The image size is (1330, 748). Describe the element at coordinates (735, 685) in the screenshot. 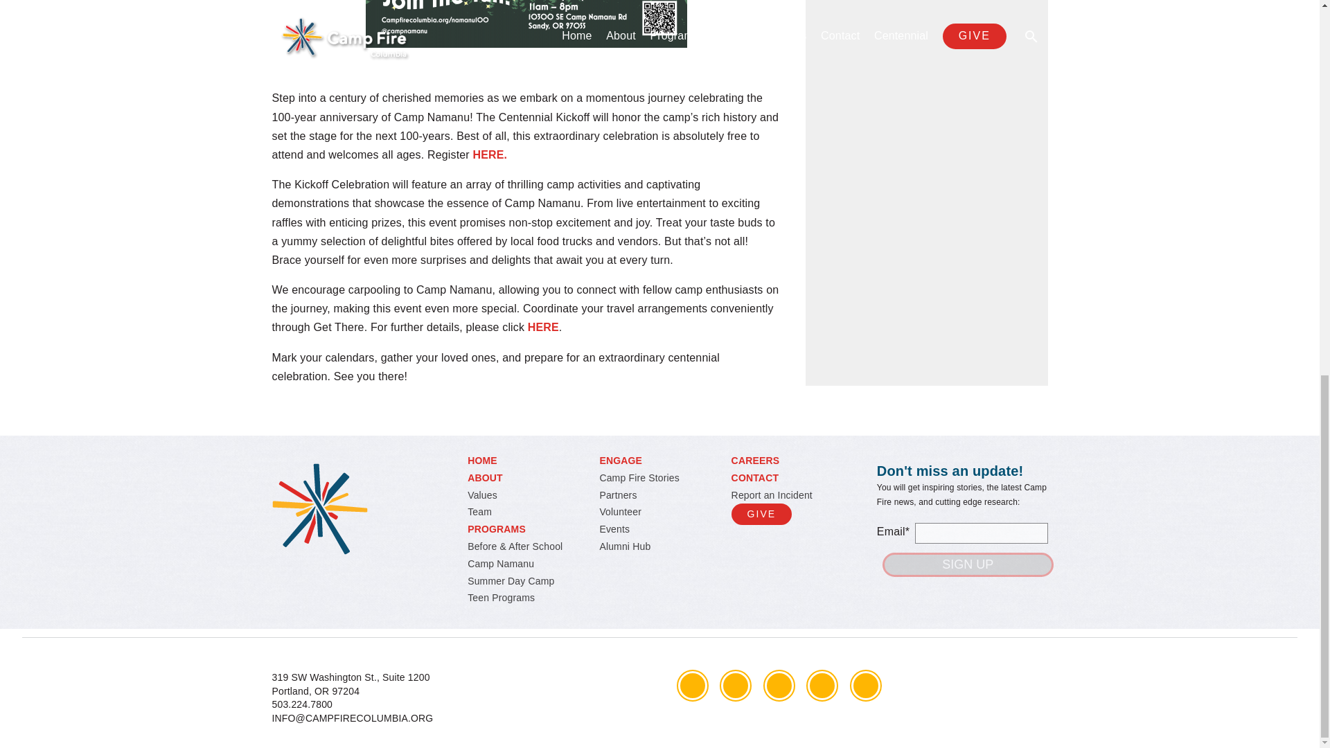

I see `Twitter` at that location.